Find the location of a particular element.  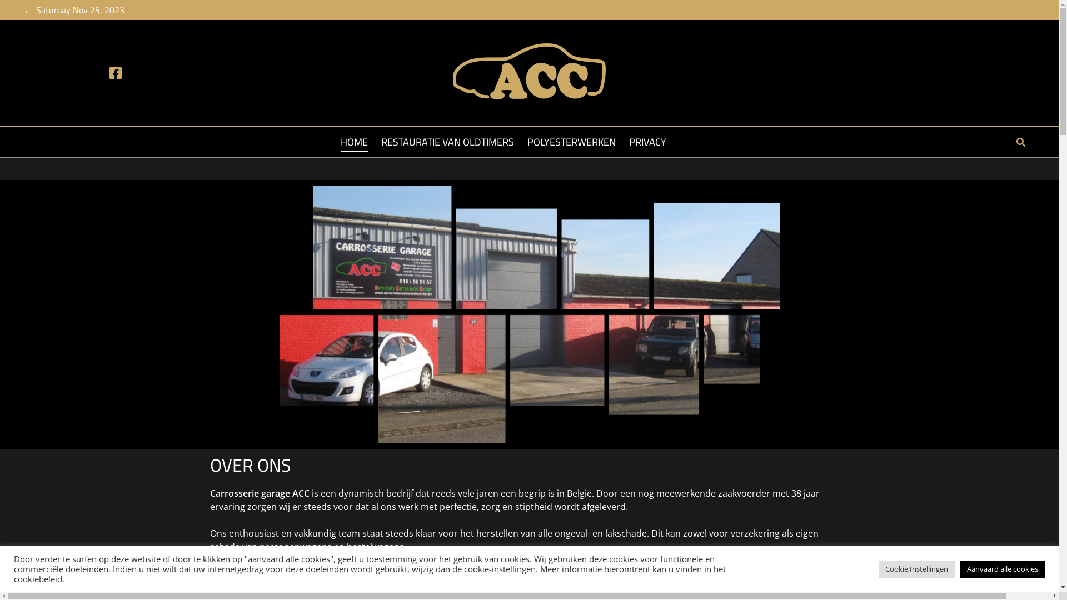

RESTAURATIE VAN OLDTIMERS is located at coordinates (448, 146).